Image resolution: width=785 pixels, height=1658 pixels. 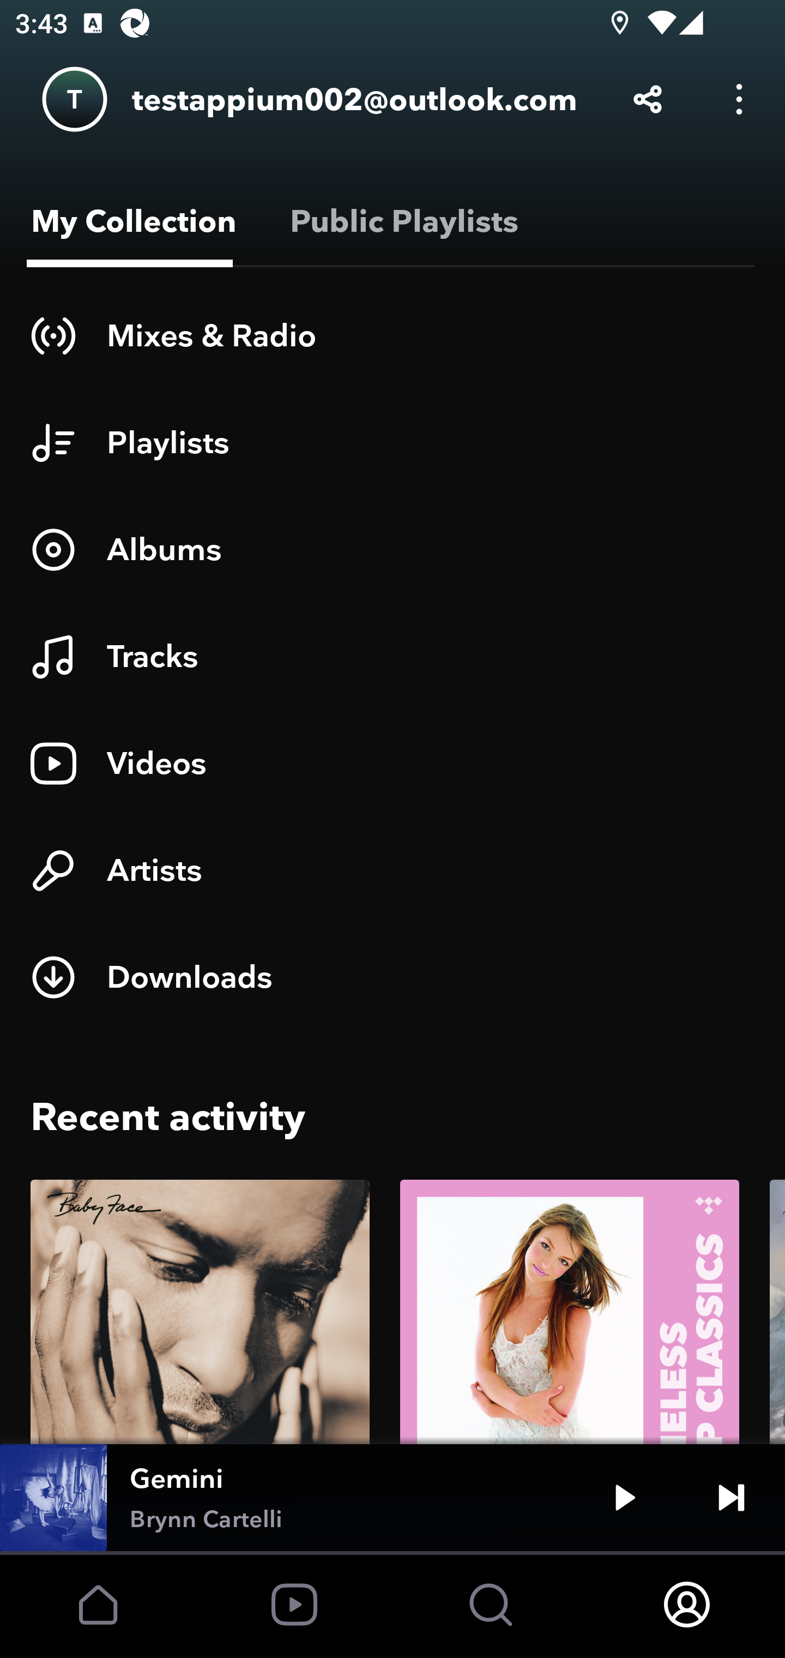 What do you see at coordinates (392, 442) in the screenshot?
I see `Playlists` at bounding box center [392, 442].